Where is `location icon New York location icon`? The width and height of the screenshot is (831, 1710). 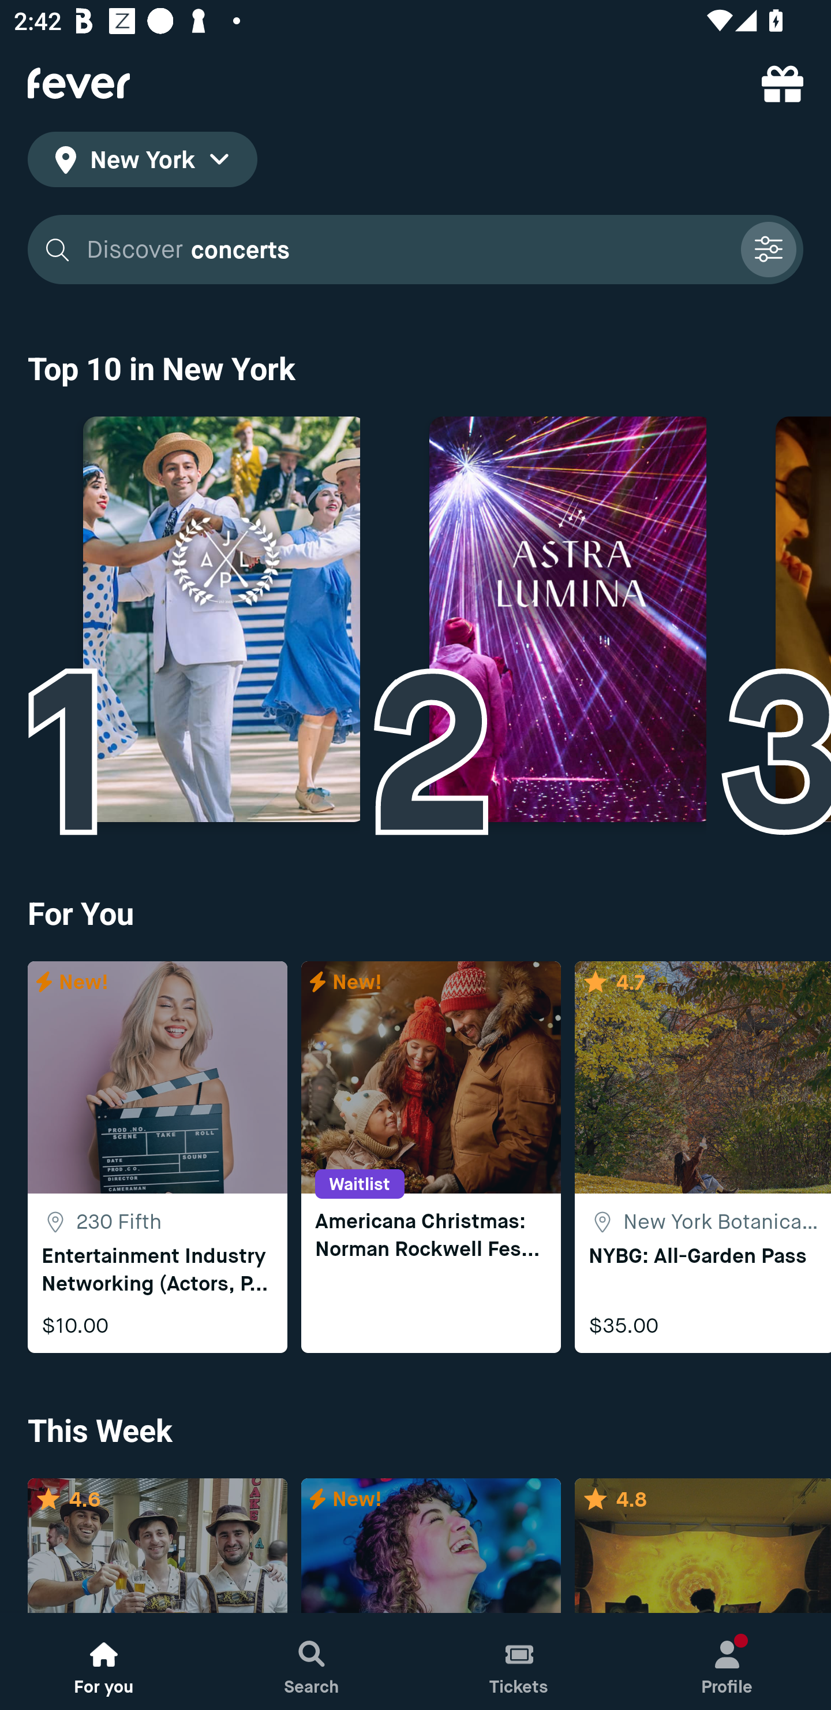
location icon New York location icon is located at coordinates (142, 163).